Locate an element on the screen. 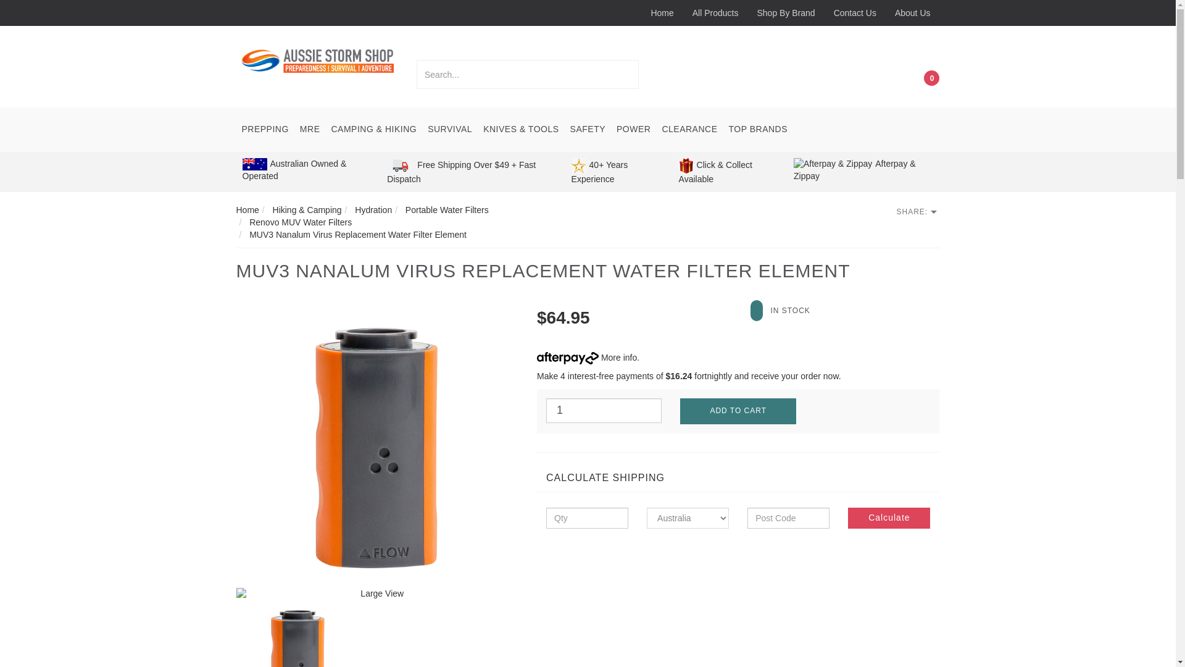 This screenshot has width=1185, height=667. Calculate is located at coordinates (889, 518).